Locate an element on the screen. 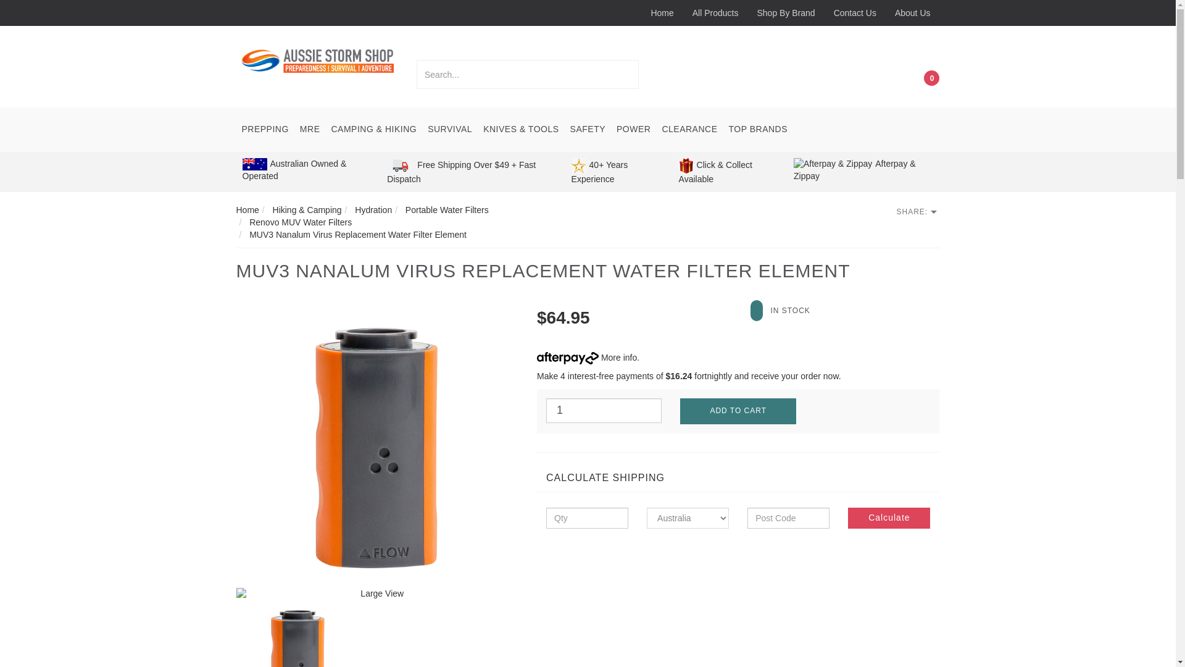 This screenshot has width=1185, height=667. Calculate is located at coordinates (889, 518).